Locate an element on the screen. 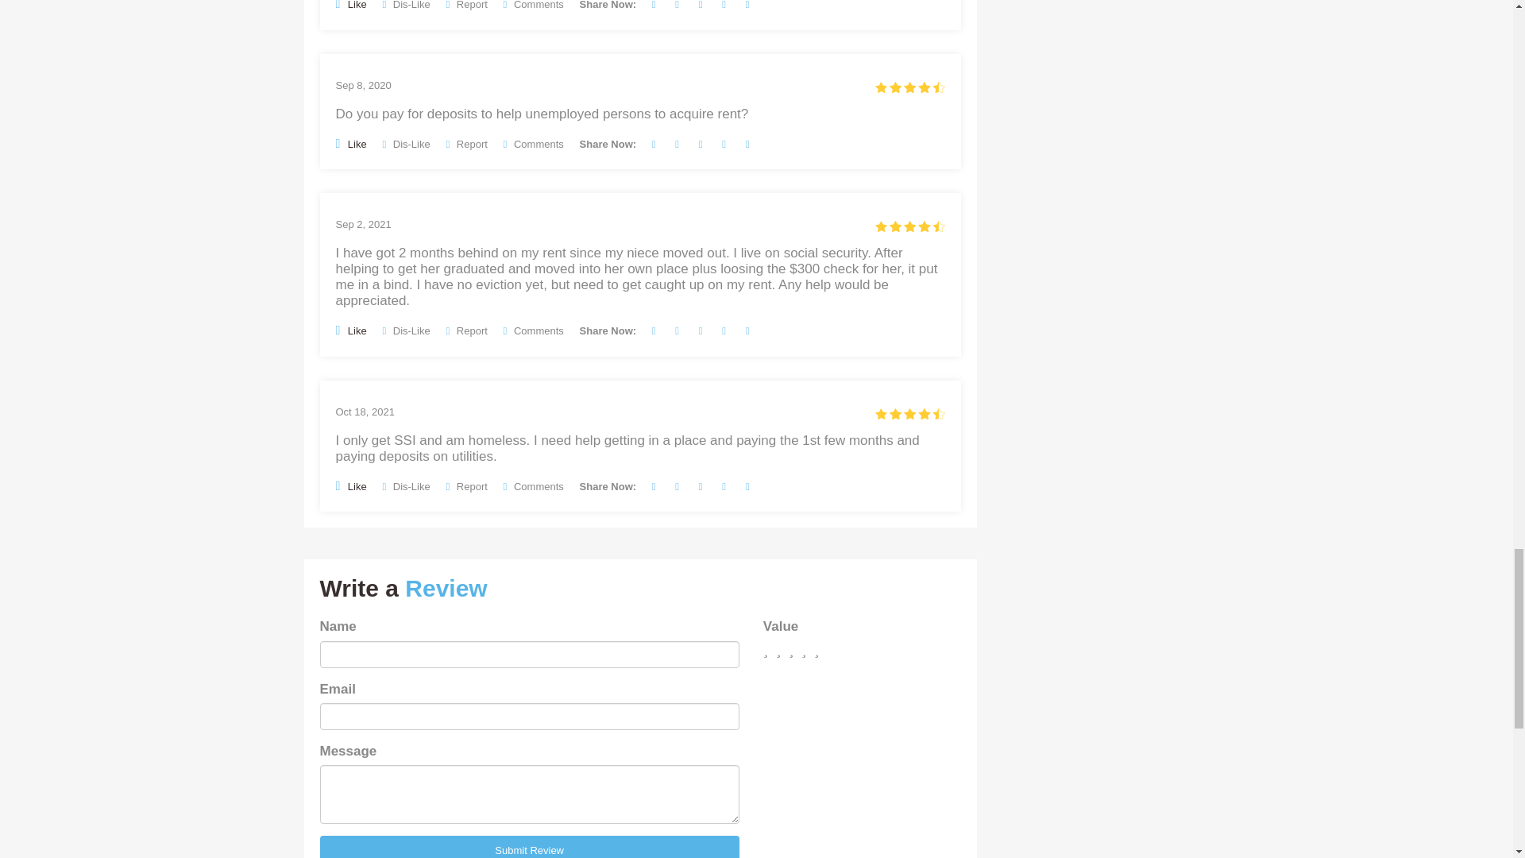  Report is located at coordinates (465, 144).